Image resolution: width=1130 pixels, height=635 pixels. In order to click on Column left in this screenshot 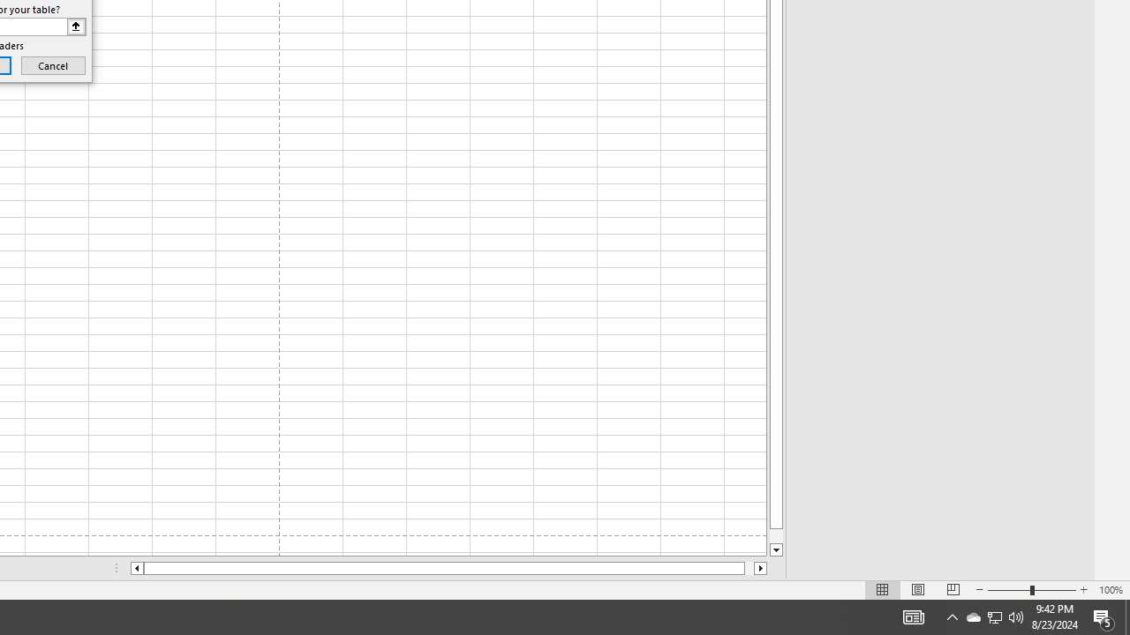, I will do `click(136, 568)`.